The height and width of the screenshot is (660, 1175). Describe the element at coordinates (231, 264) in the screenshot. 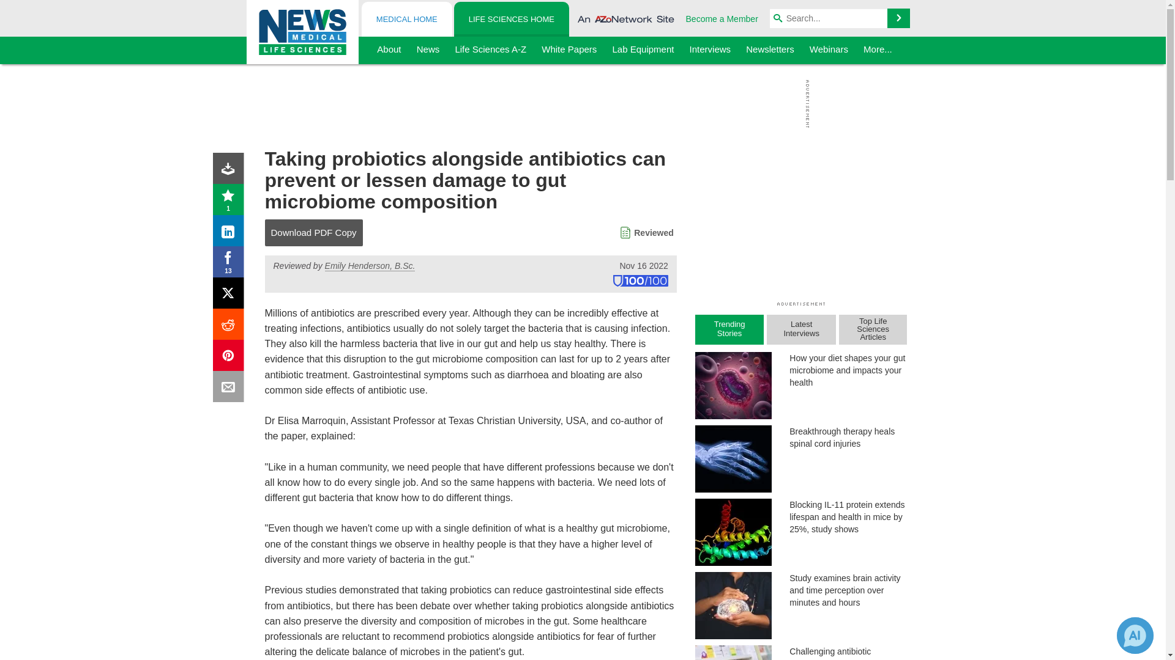

I see `Facebook` at that location.